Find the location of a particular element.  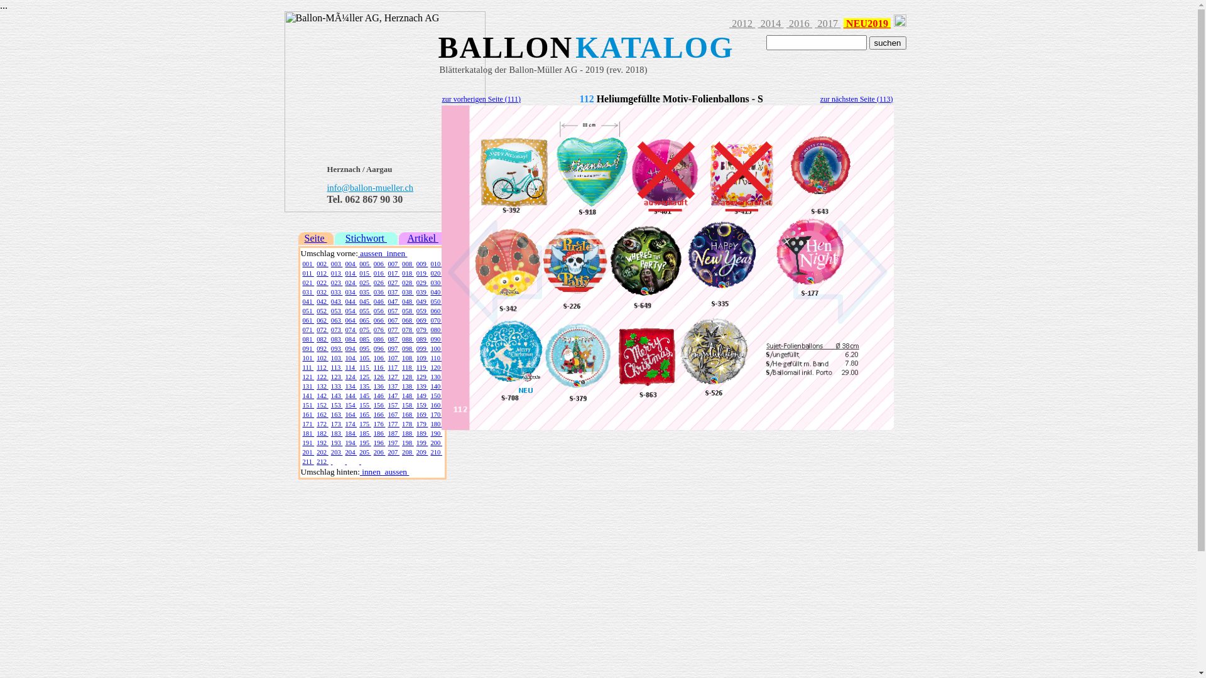

070  is located at coordinates (436, 320).